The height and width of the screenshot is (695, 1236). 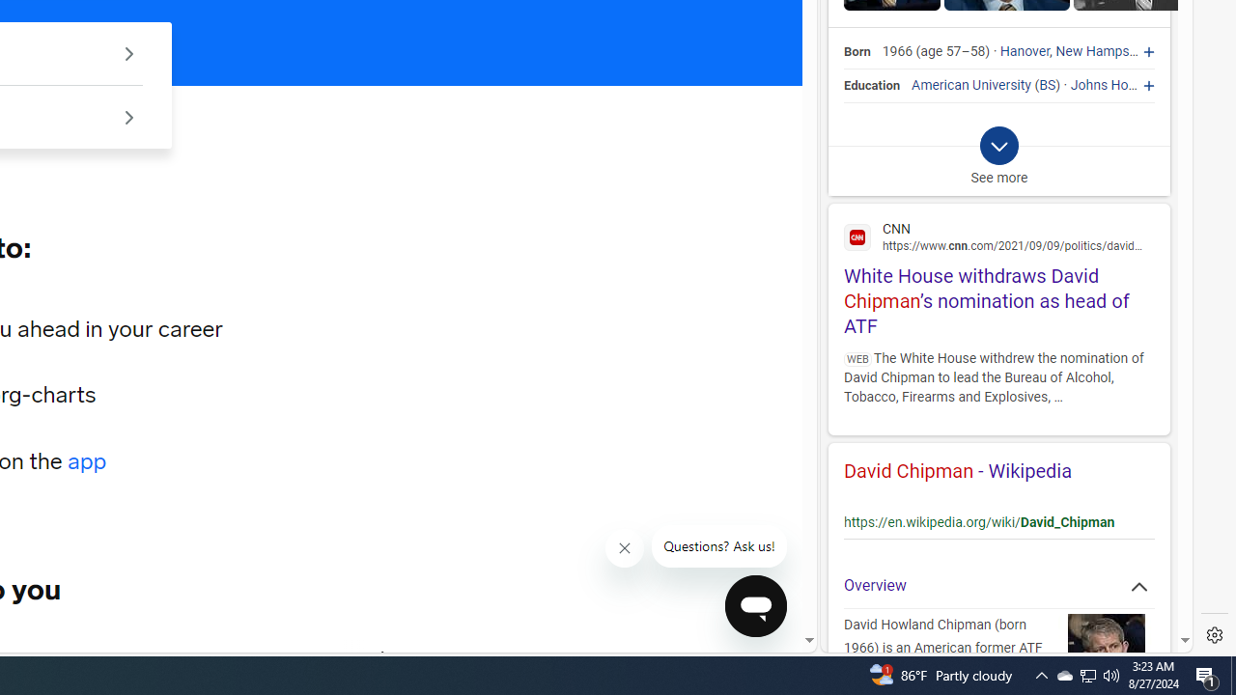 What do you see at coordinates (857, 52) in the screenshot?
I see `Born` at bounding box center [857, 52].